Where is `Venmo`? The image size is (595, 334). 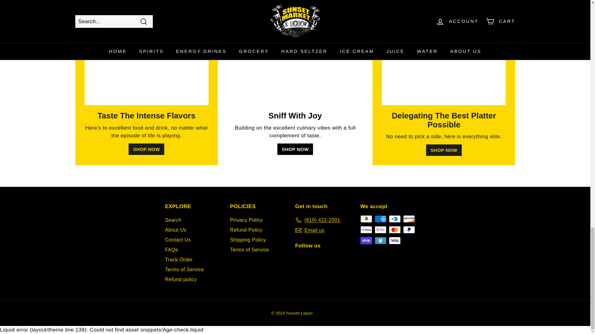
Venmo is located at coordinates (380, 240).